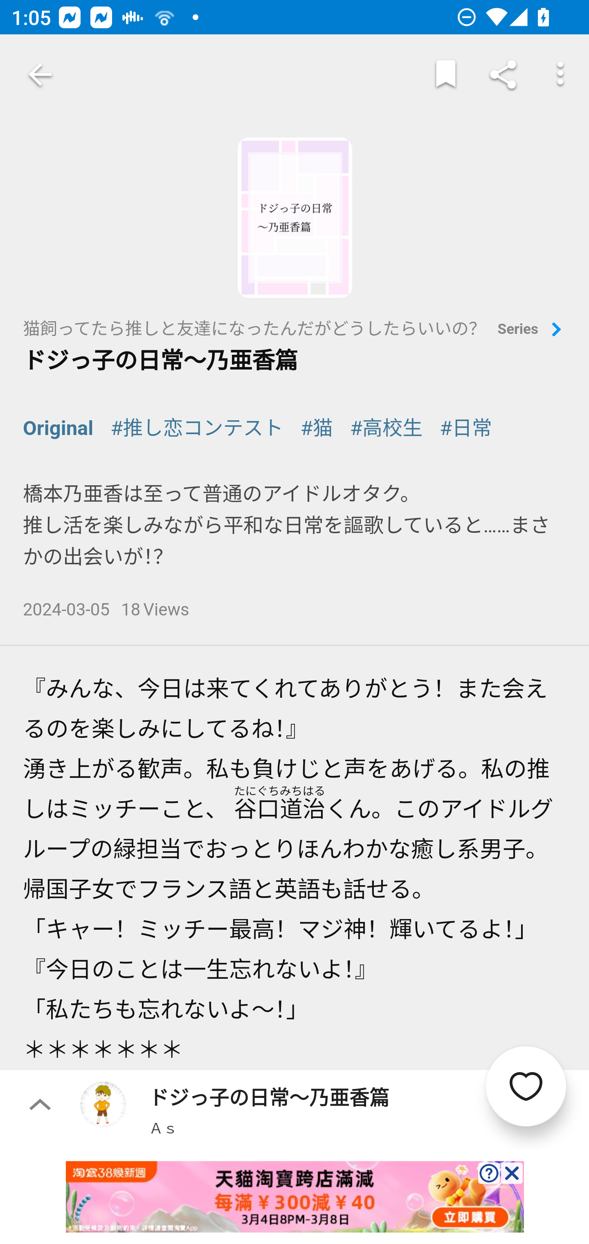 Image resolution: width=589 pixels, height=1244 pixels. I want to click on More options, so click(560, 74).